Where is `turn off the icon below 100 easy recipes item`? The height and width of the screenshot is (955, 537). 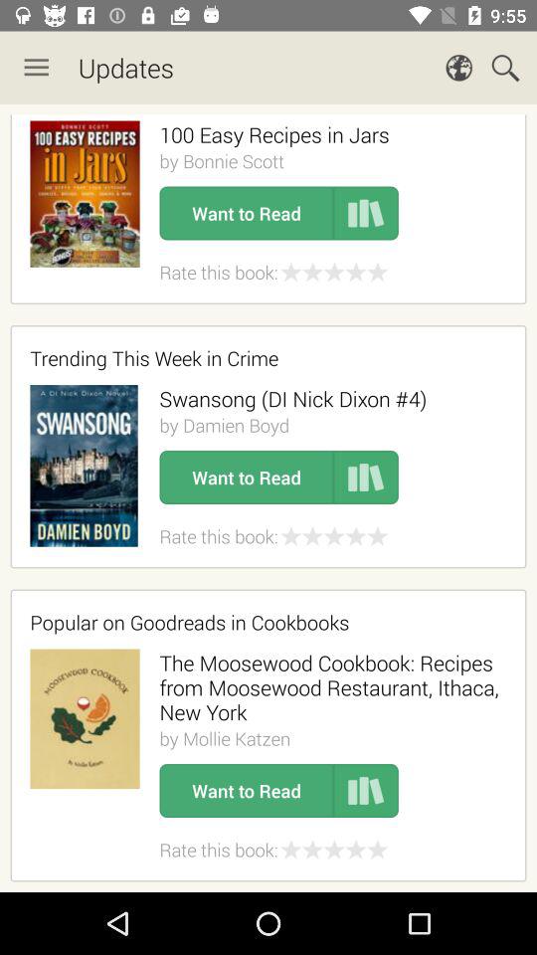
turn off the icon below 100 easy recipes item is located at coordinates (222, 161).